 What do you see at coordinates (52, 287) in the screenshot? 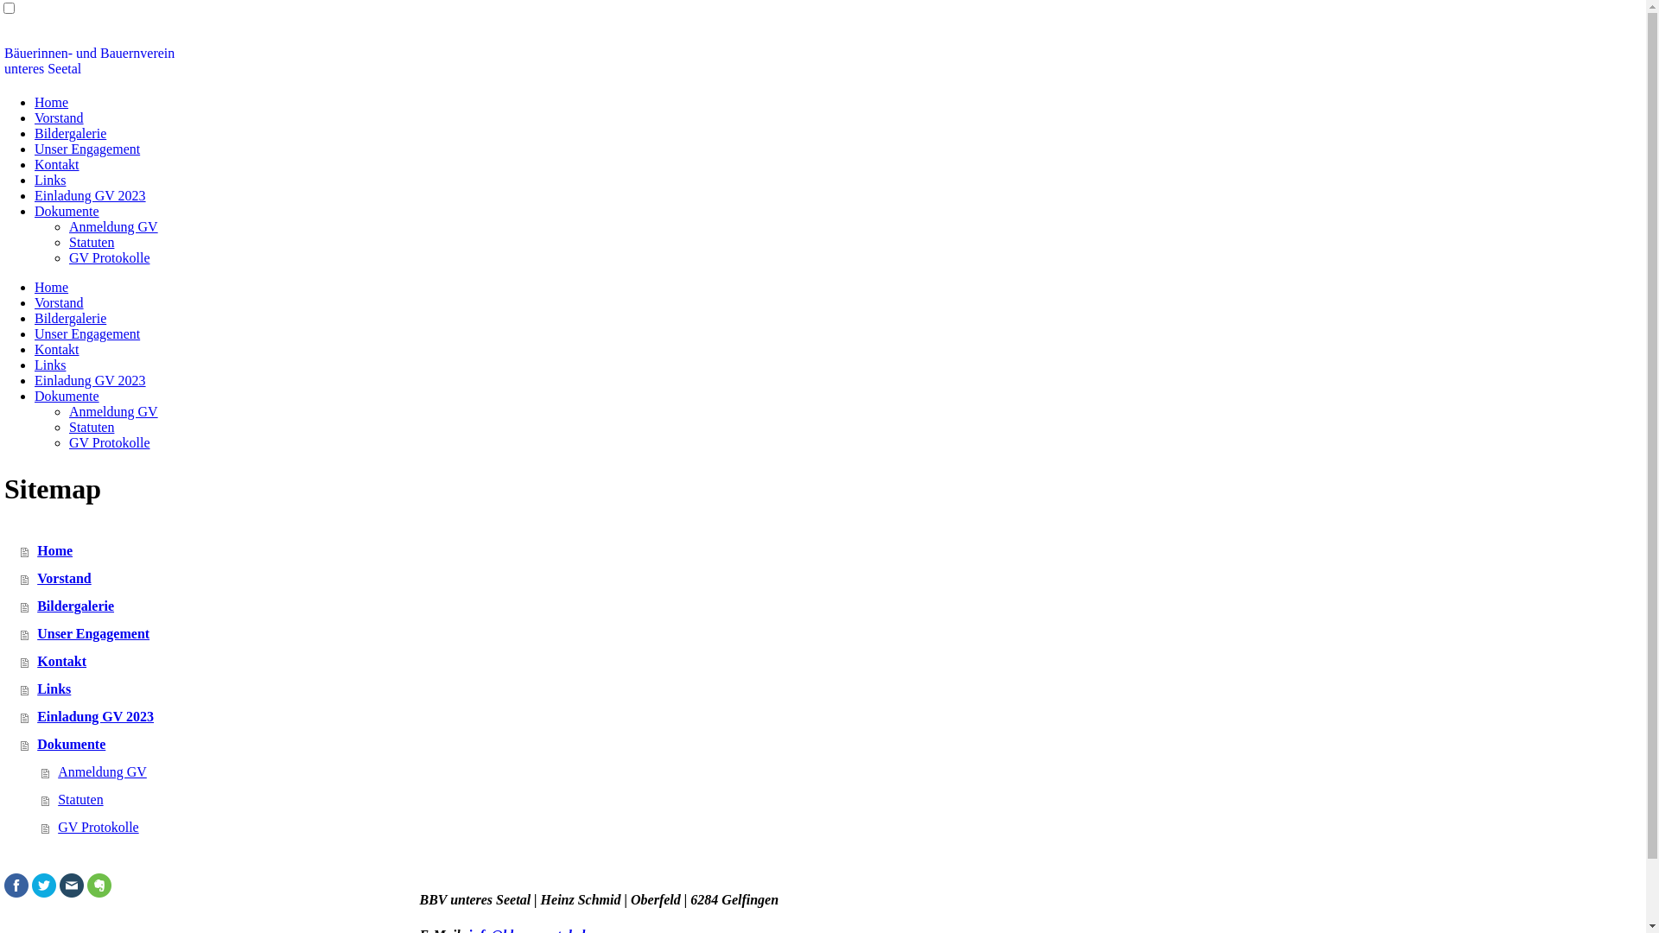
I see `Home` at bounding box center [52, 287].